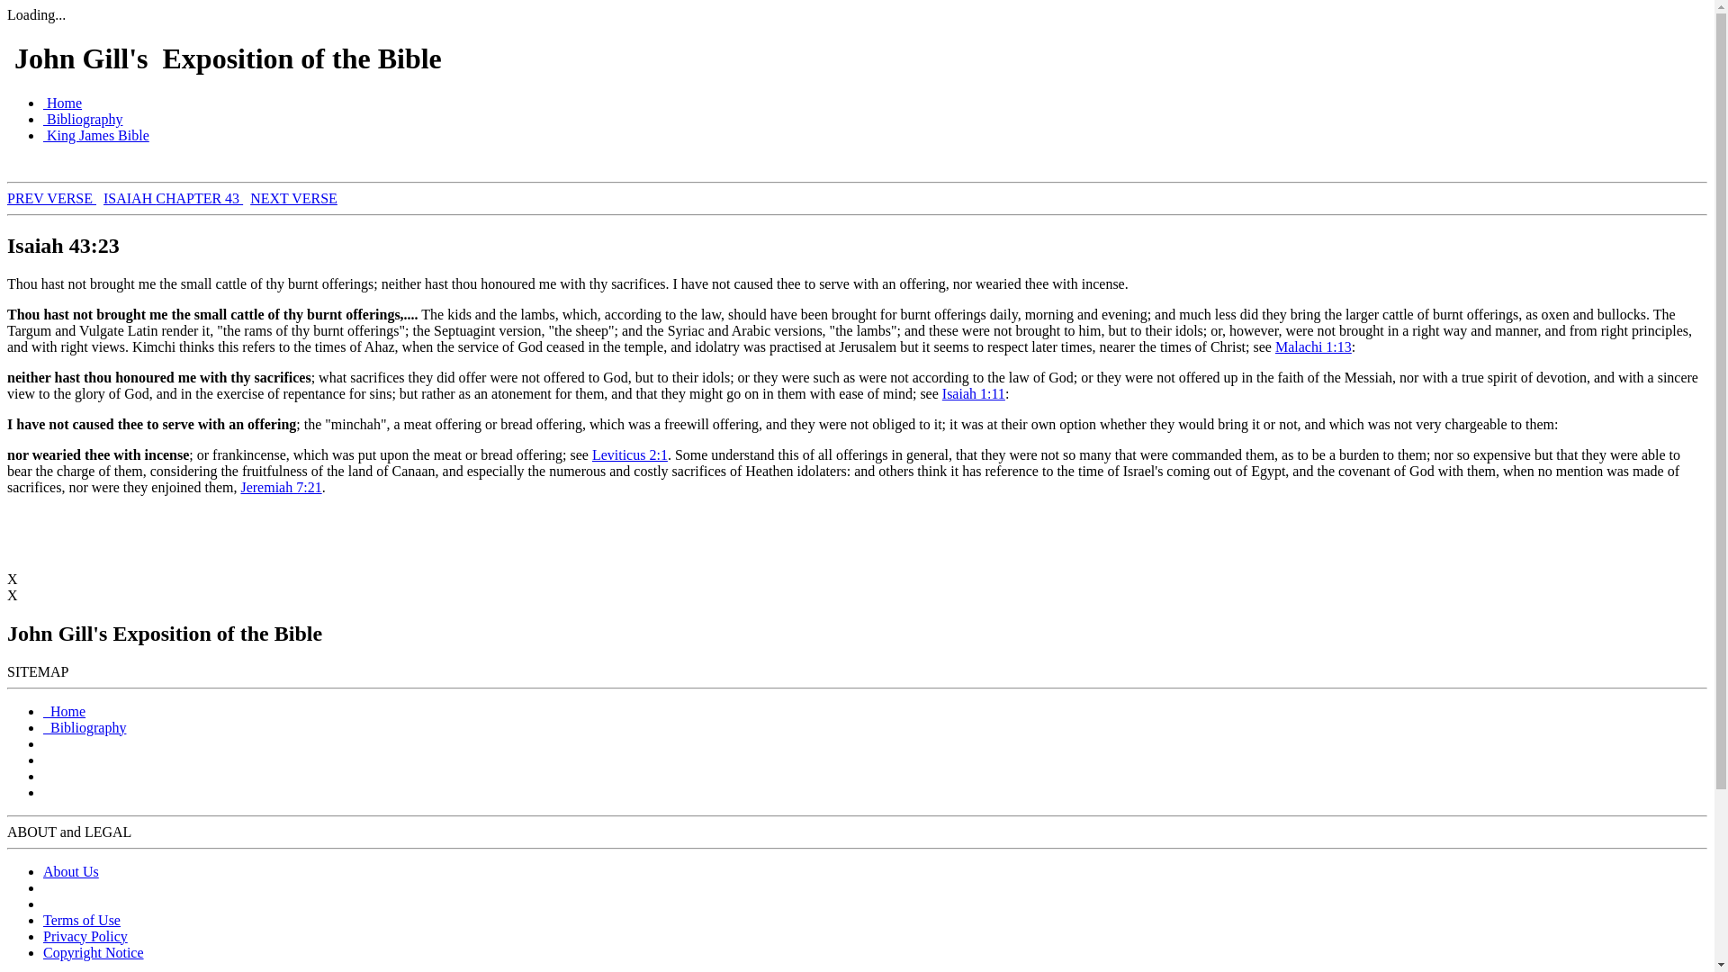  I want to click on Copyright Notice, so click(94, 952).